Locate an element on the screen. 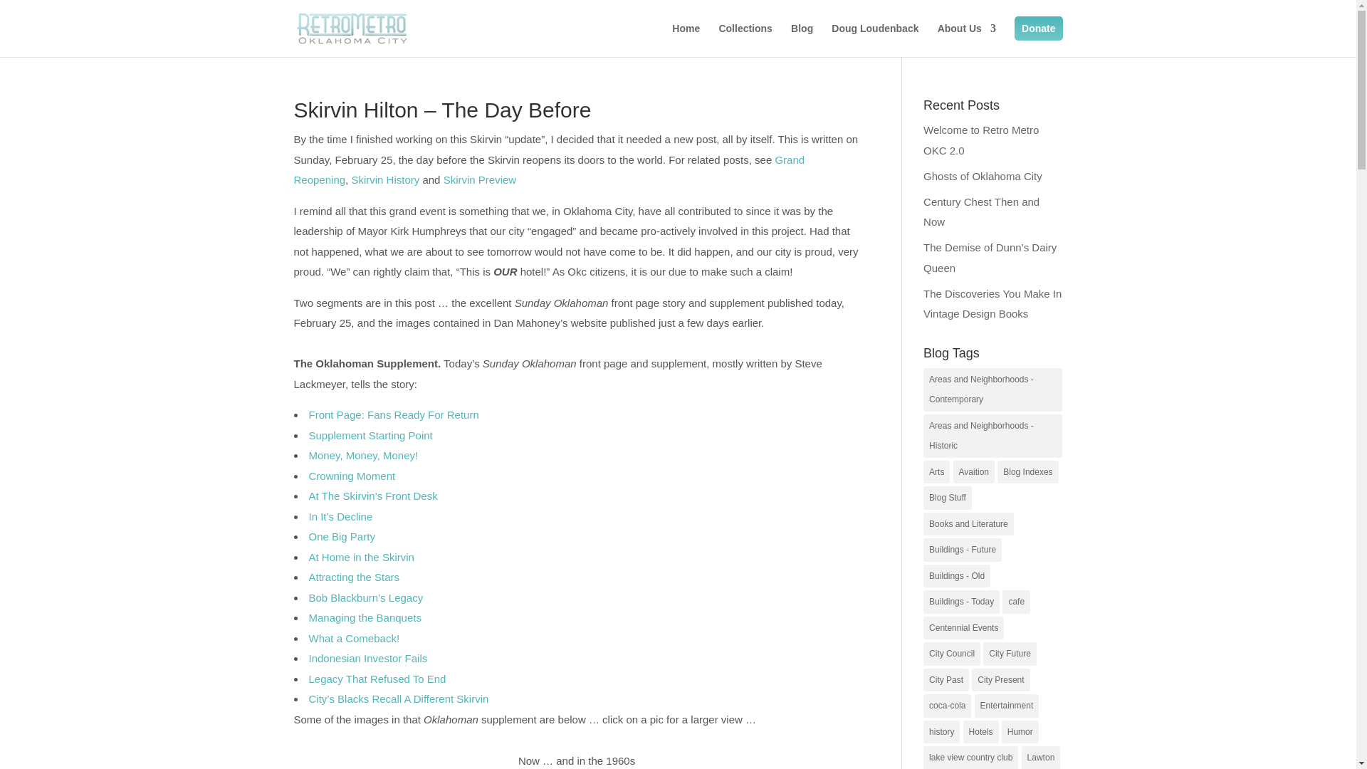 The width and height of the screenshot is (1367, 769). Supplement Starting Point is located at coordinates (370, 434).